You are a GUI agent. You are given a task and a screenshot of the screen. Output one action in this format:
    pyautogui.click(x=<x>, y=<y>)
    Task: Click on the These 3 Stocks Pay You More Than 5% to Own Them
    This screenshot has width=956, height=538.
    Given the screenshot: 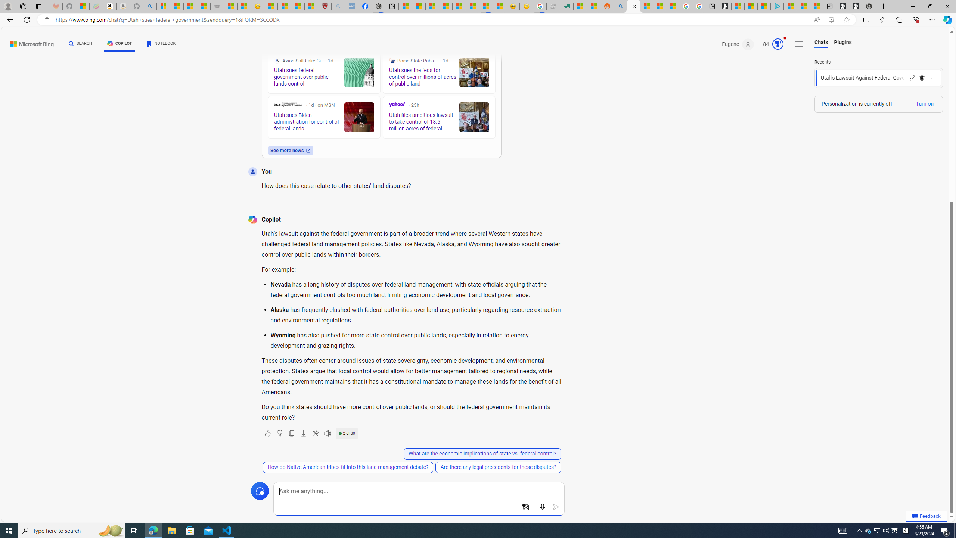 What is the action you would take?
    pyautogui.click(x=816, y=6)
    